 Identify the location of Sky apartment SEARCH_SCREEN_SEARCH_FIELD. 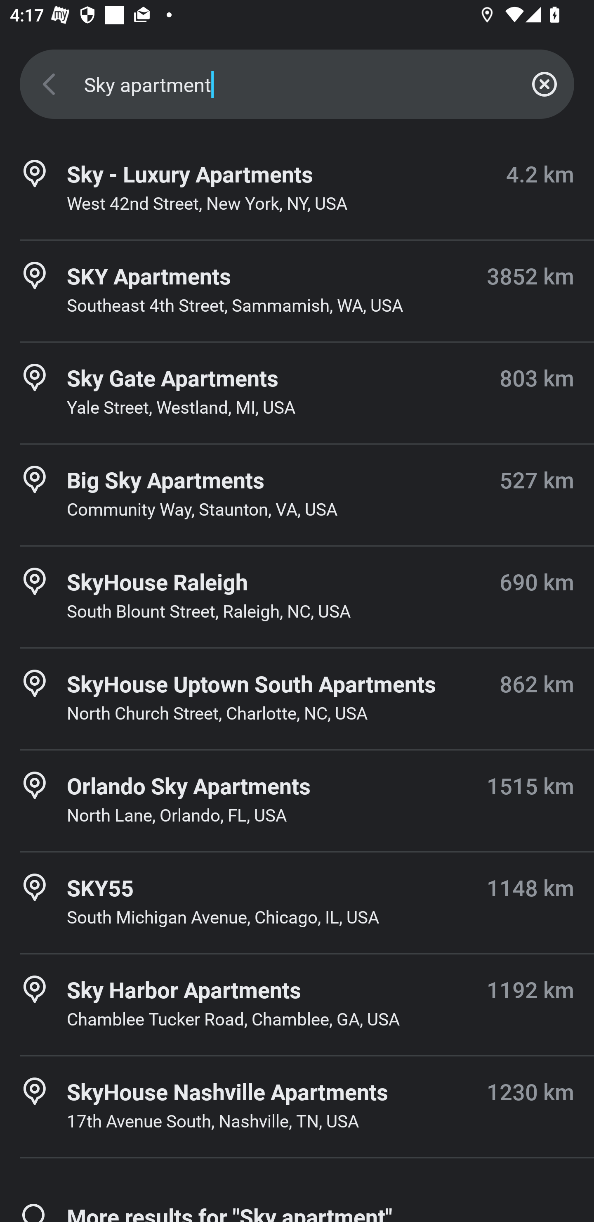
(297, 84).